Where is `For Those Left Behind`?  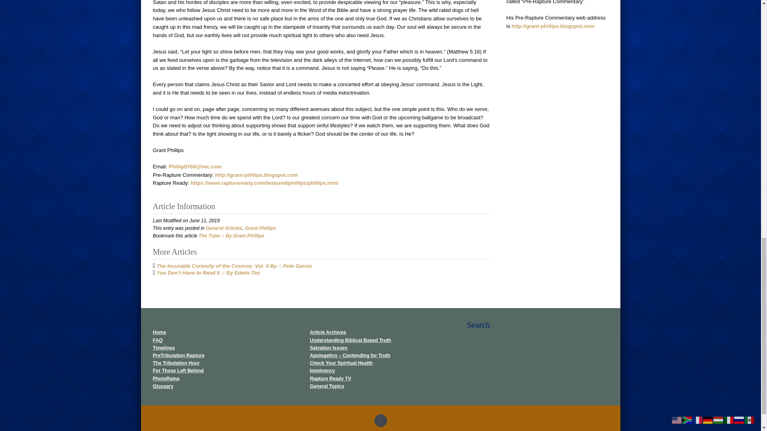
For Those Left Behind is located at coordinates (178, 371).